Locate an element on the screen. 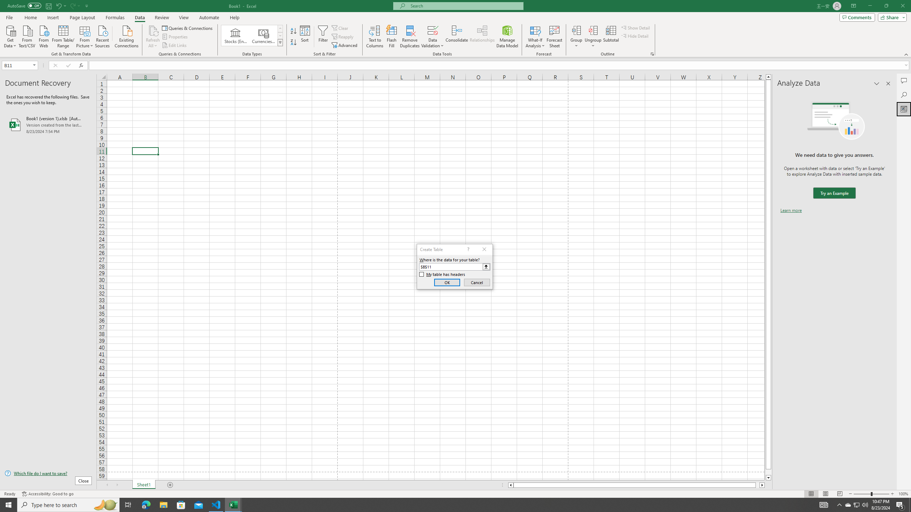 This screenshot has width=911, height=512. Close is located at coordinates (902, 6).